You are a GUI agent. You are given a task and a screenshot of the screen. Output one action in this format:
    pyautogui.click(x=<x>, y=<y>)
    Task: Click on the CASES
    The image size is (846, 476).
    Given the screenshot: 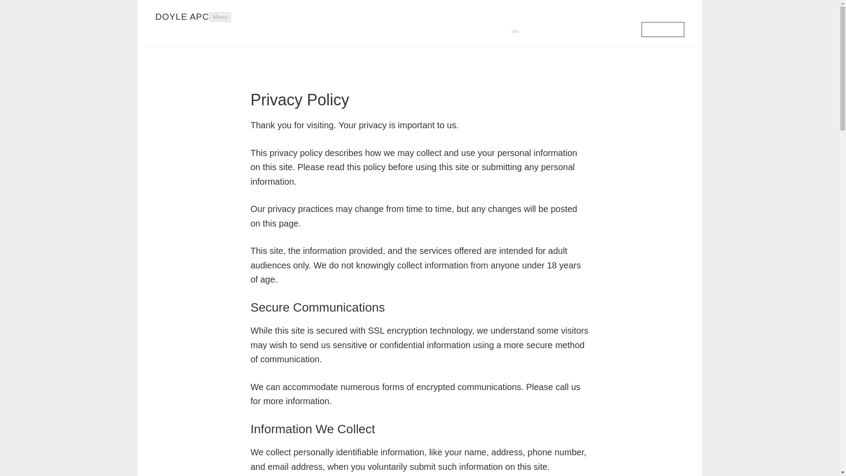 What is the action you would take?
    pyautogui.click(x=590, y=29)
    